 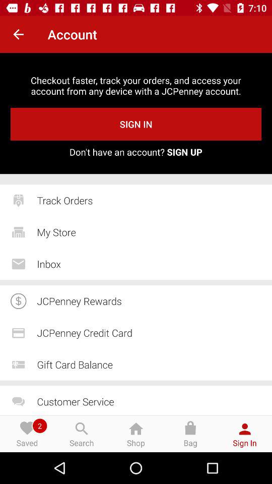 What do you see at coordinates (190, 434) in the screenshot?
I see `select bag at the bottom of the page` at bounding box center [190, 434].